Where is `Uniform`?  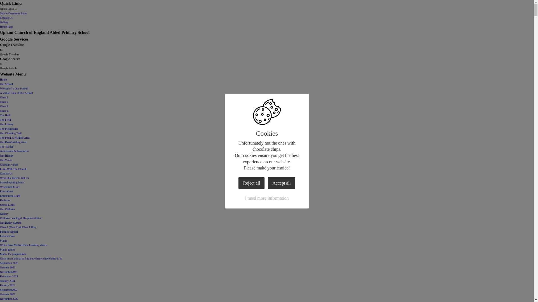 Uniform is located at coordinates (5, 200).